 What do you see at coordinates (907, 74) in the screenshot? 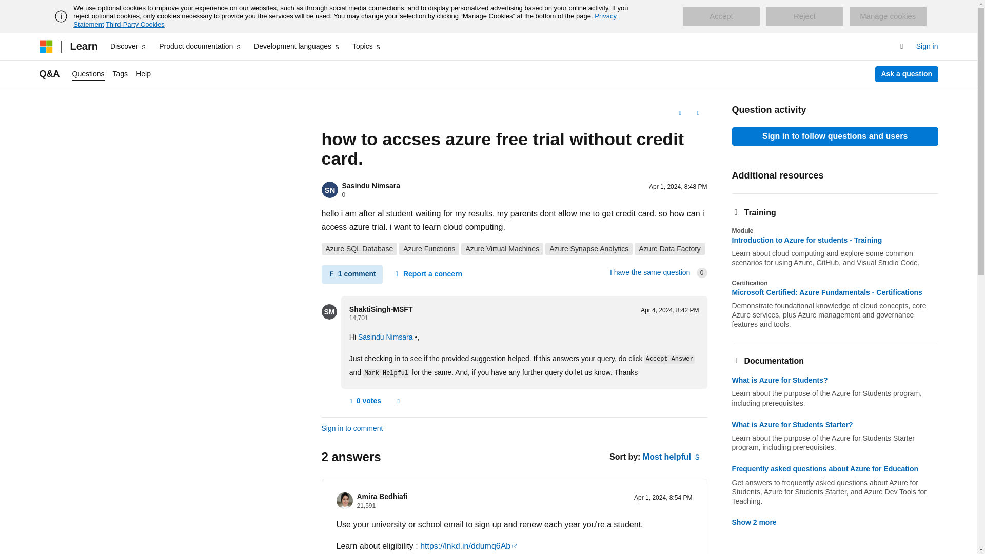
I see `Ask a question` at bounding box center [907, 74].